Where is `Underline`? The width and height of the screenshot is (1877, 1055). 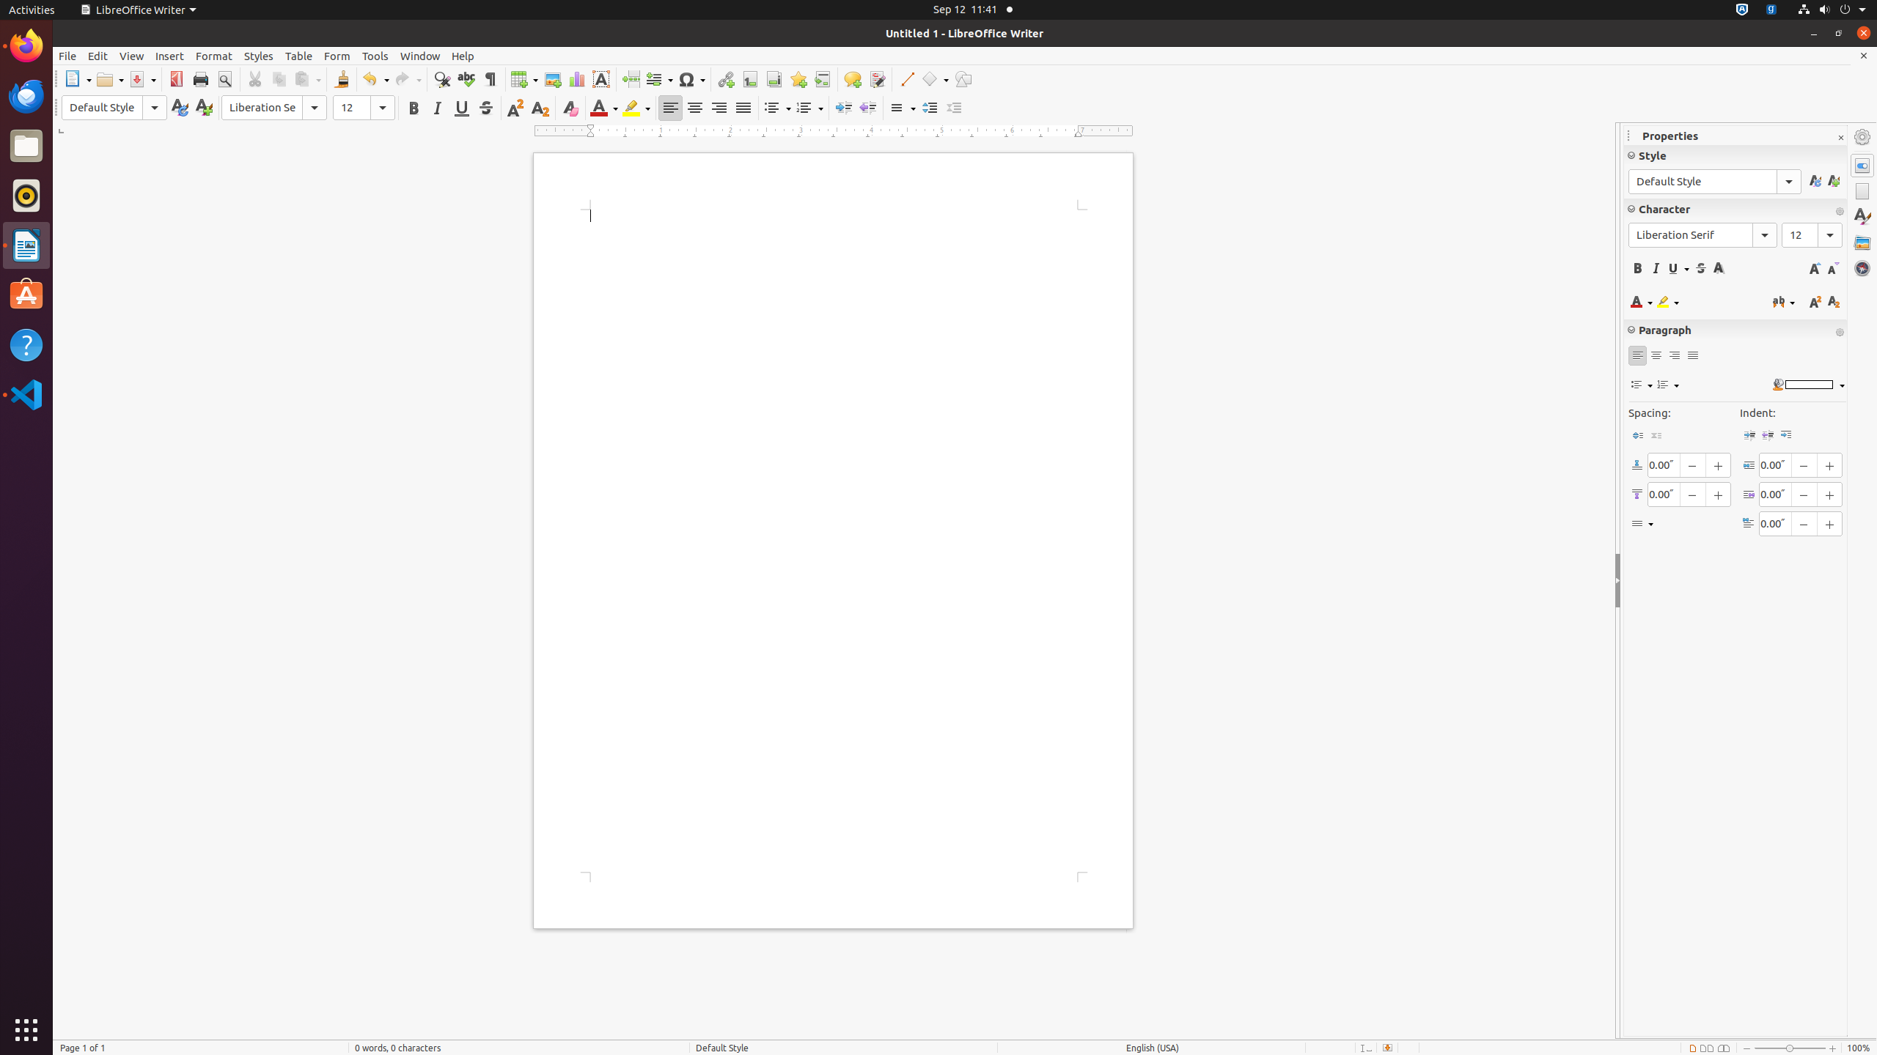
Underline is located at coordinates (462, 108).